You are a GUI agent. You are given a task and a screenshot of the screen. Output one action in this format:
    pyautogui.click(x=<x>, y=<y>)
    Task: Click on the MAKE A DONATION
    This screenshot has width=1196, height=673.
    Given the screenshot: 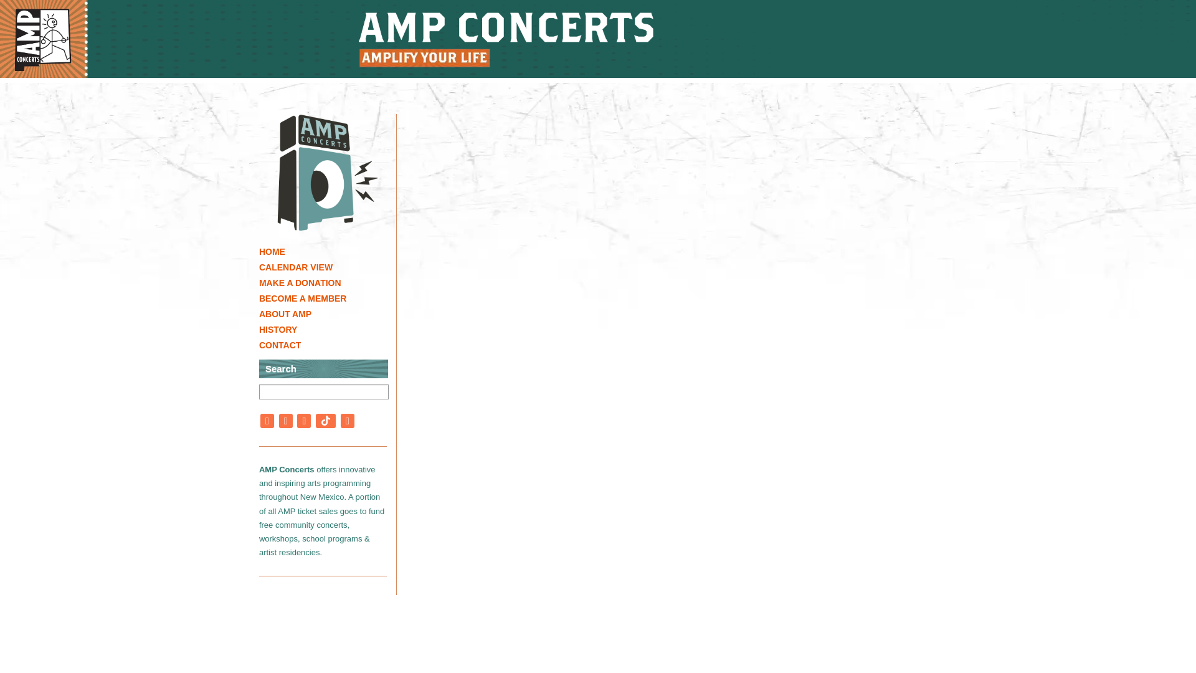 What is the action you would take?
    pyautogui.click(x=328, y=283)
    